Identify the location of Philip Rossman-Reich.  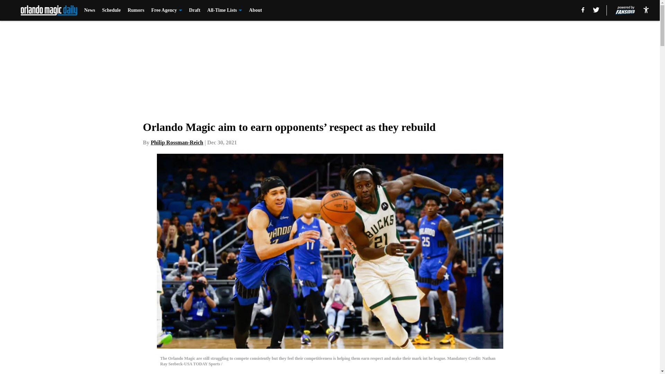
(177, 142).